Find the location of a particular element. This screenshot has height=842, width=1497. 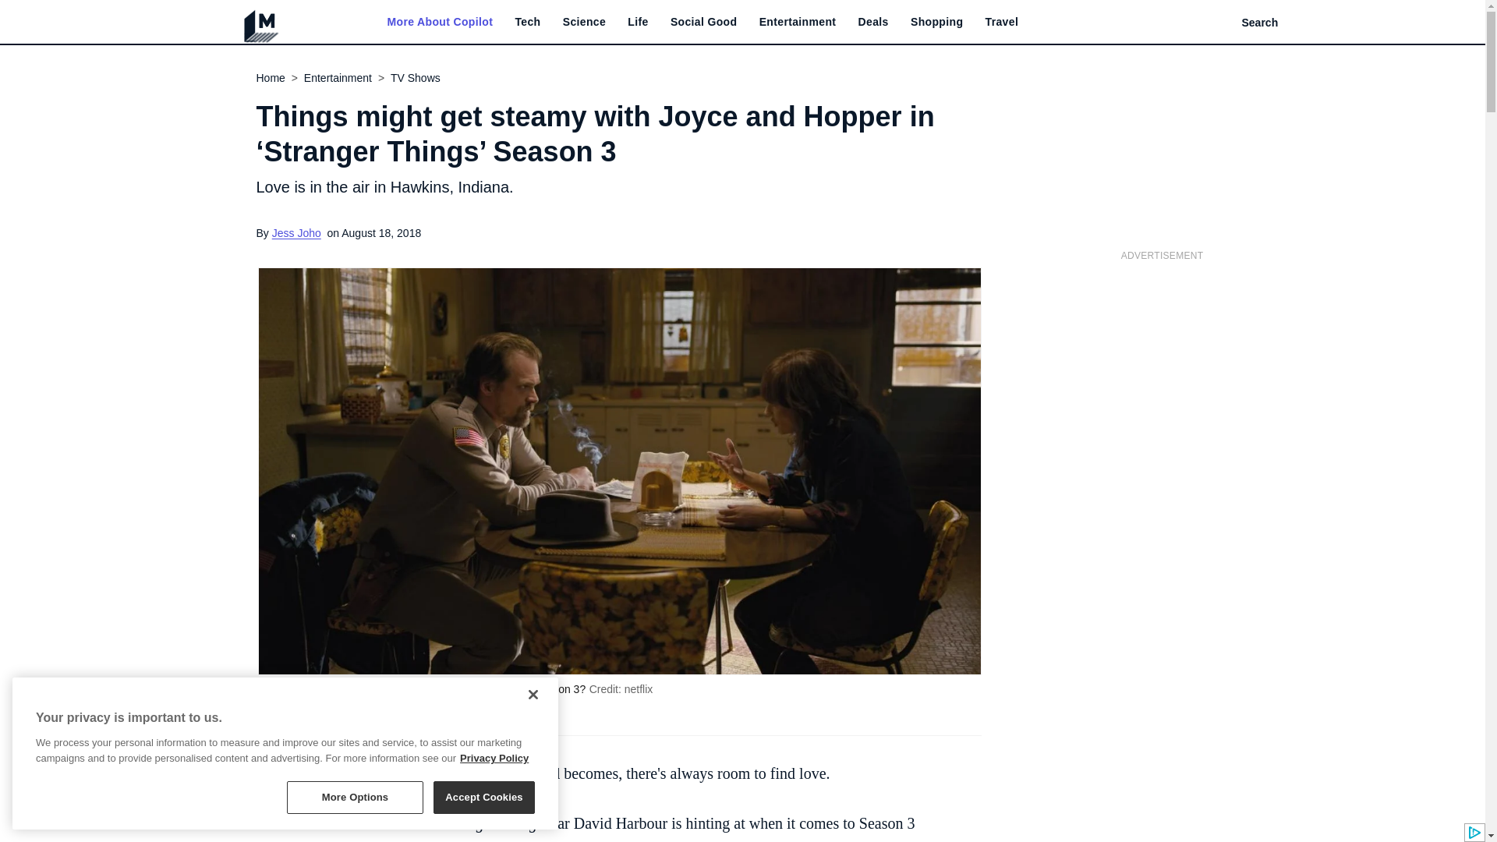

Life is located at coordinates (638, 22).